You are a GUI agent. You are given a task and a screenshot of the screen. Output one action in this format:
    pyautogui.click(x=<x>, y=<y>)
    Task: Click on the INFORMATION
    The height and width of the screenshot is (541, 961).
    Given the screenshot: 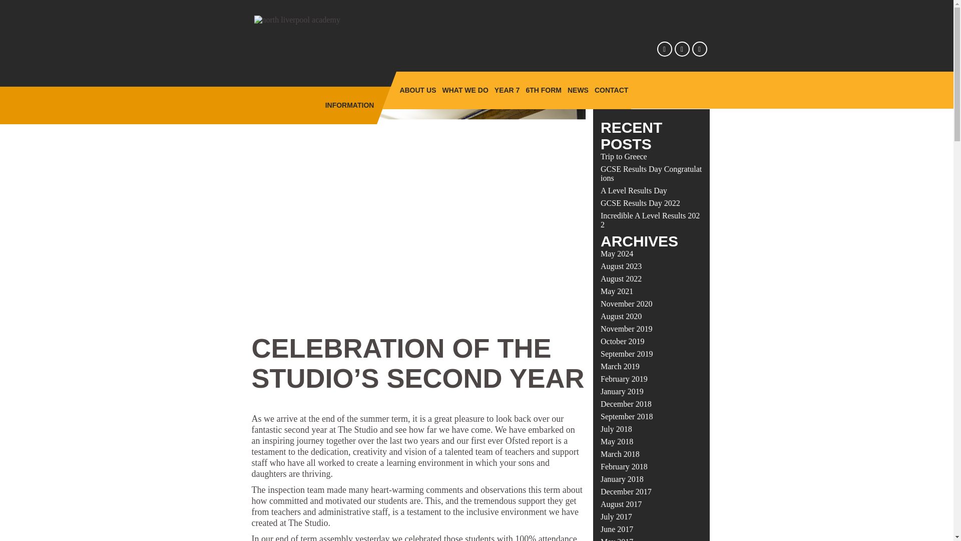 What is the action you would take?
    pyautogui.click(x=349, y=105)
    